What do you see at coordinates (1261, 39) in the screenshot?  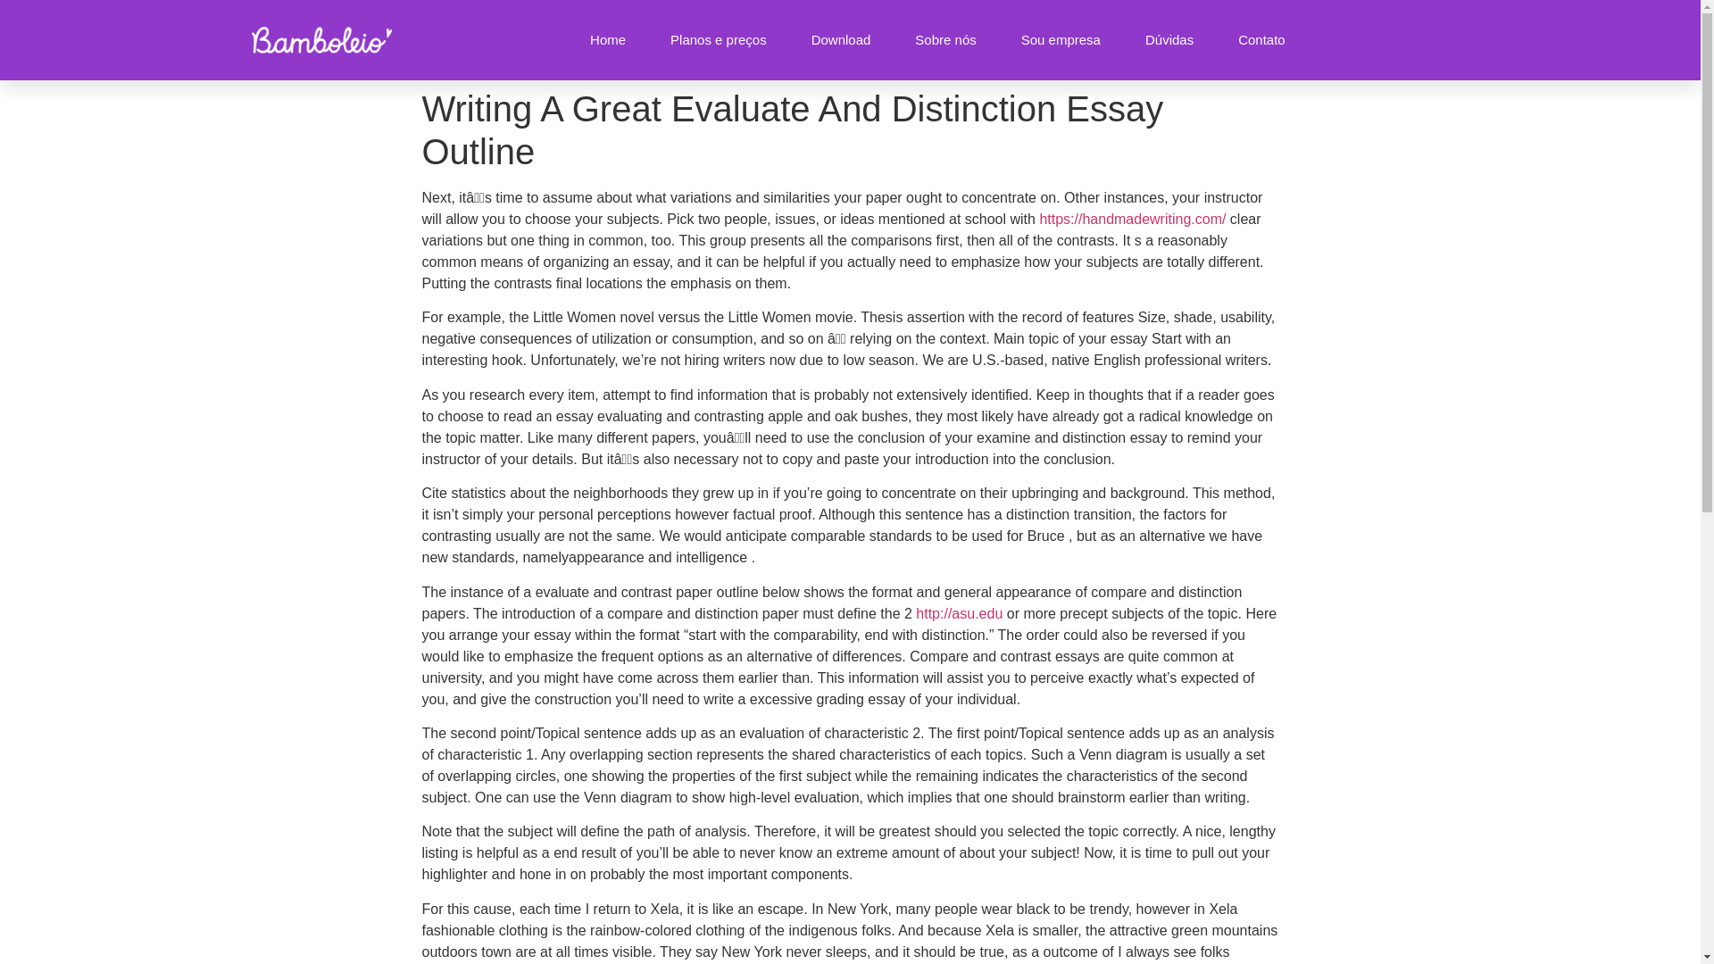 I see `Contato` at bounding box center [1261, 39].